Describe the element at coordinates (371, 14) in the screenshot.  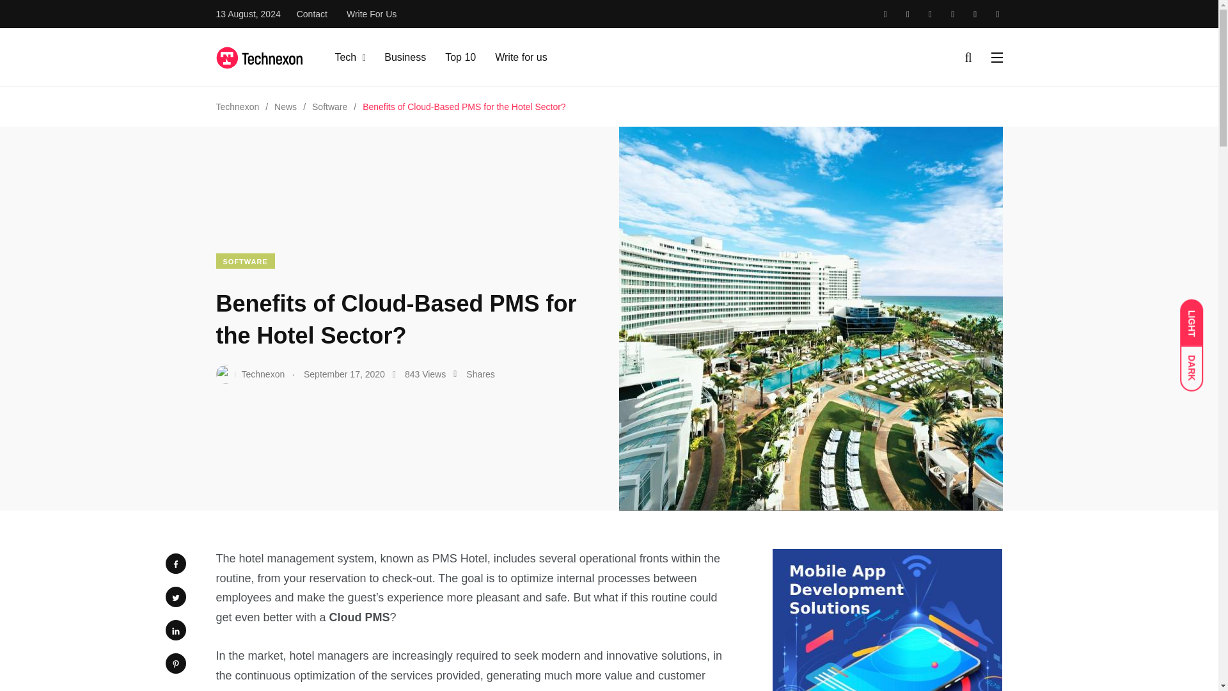
I see `Write For Us` at that location.